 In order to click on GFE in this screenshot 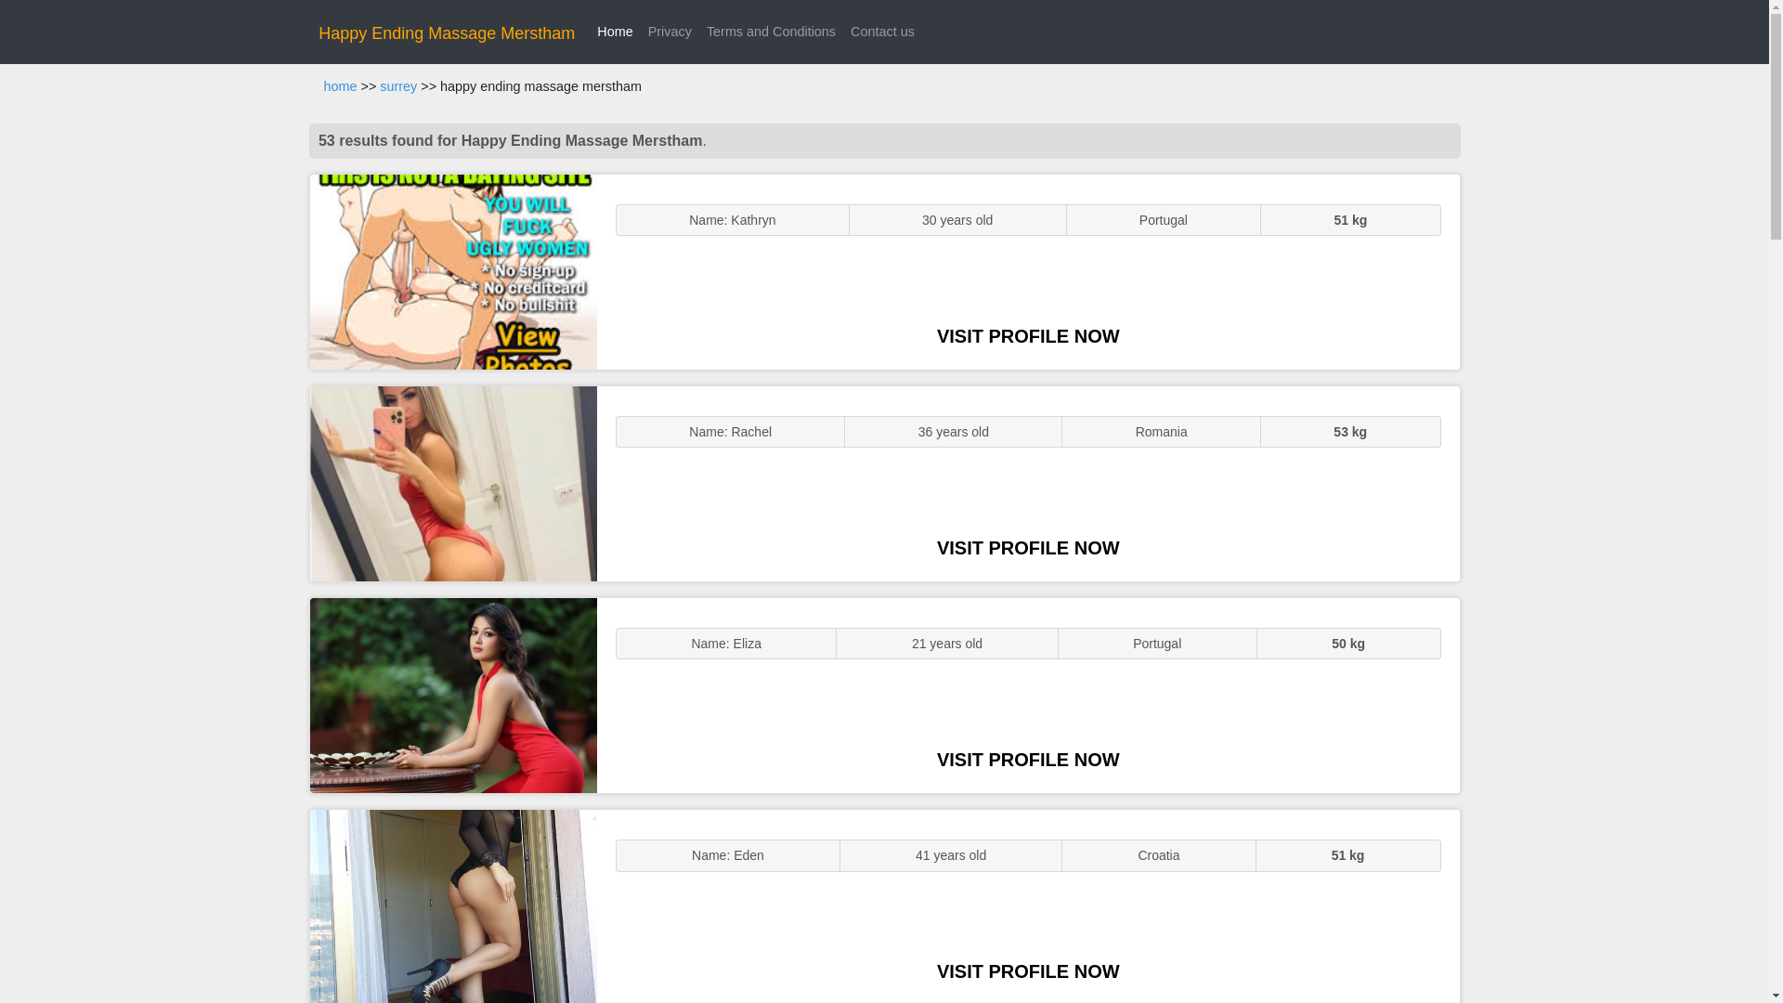, I will do `click(453, 483)`.